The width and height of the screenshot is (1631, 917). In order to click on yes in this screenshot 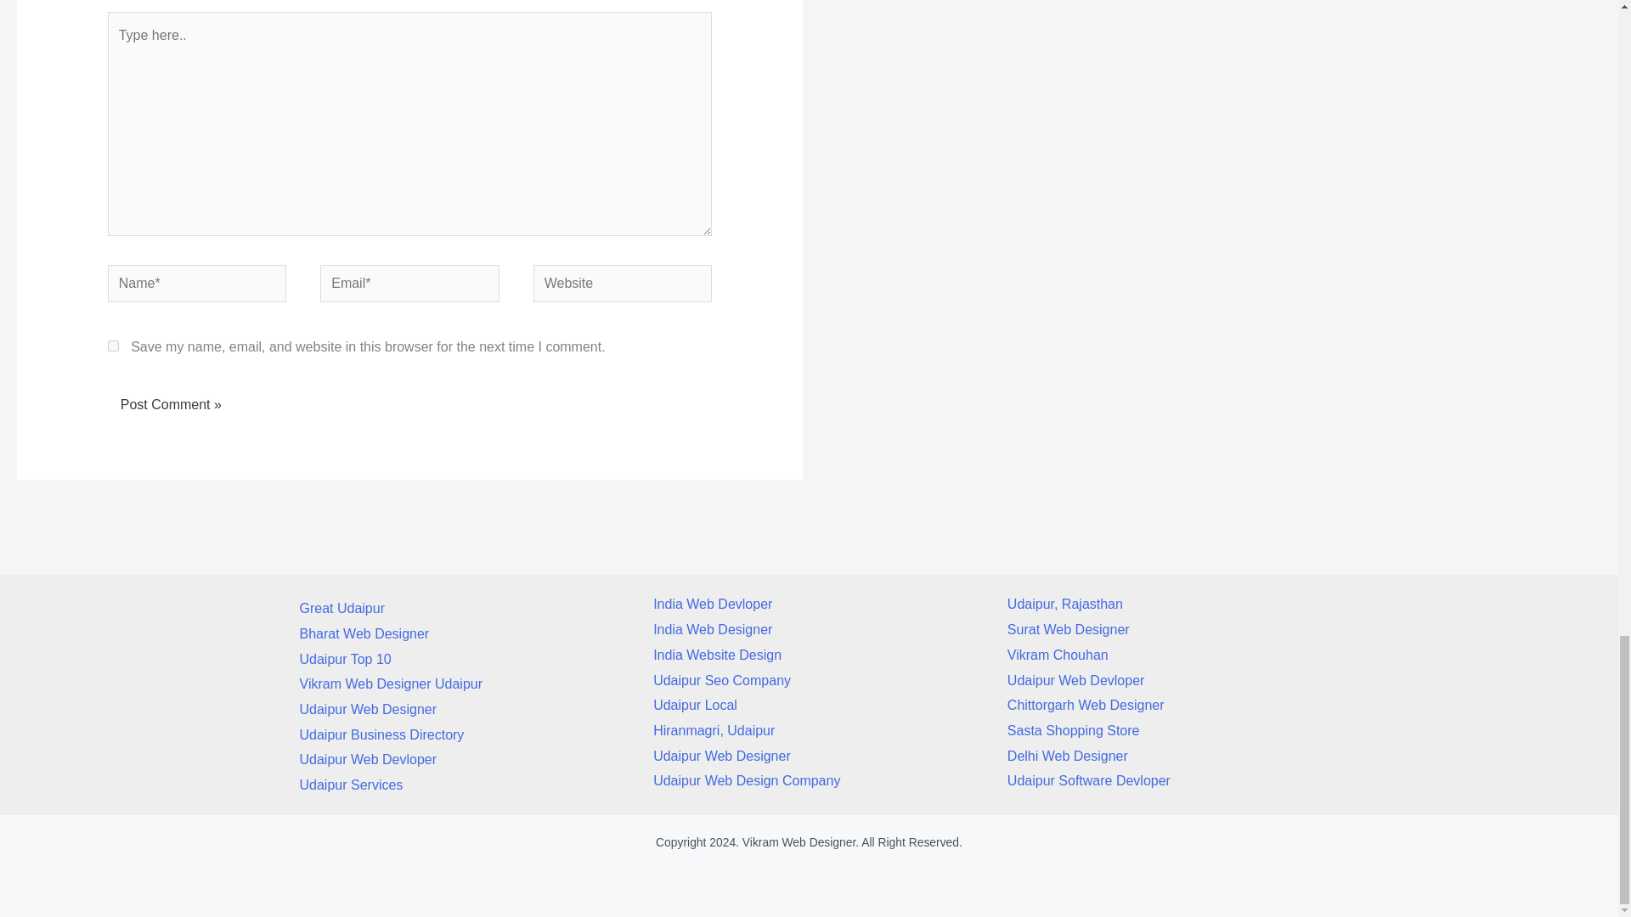, I will do `click(113, 345)`.